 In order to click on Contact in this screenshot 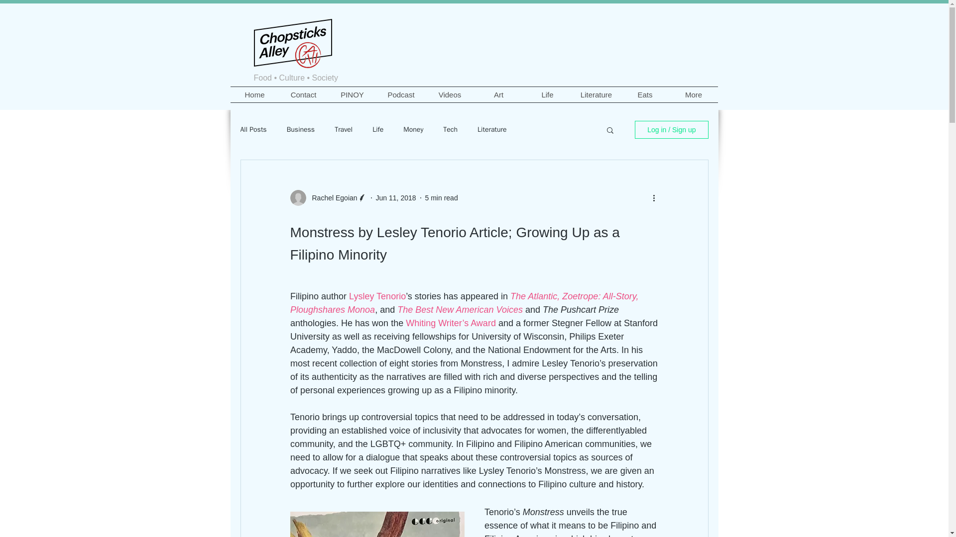, I will do `click(303, 94)`.